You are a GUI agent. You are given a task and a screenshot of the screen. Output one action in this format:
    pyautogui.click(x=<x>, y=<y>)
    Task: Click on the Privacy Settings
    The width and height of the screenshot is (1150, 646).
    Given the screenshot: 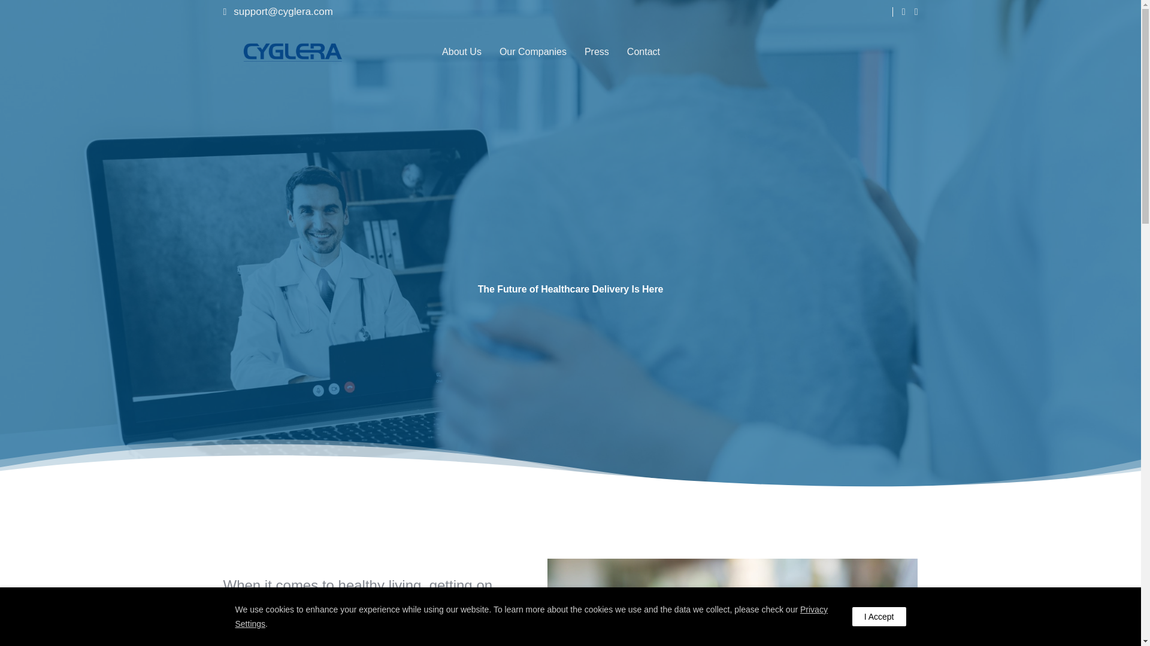 What is the action you would take?
    pyautogui.click(x=531, y=616)
    